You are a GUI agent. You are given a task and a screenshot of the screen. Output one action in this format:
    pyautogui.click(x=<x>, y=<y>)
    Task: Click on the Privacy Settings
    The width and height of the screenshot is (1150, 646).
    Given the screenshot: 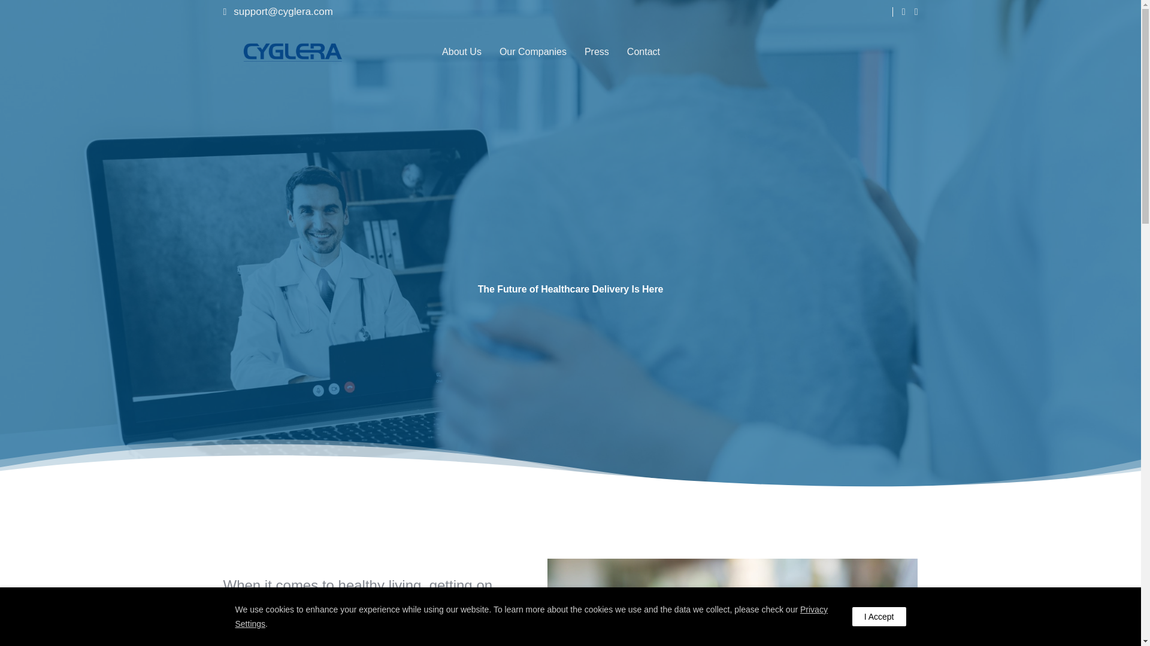 What is the action you would take?
    pyautogui.click(x=531, y=616)
    